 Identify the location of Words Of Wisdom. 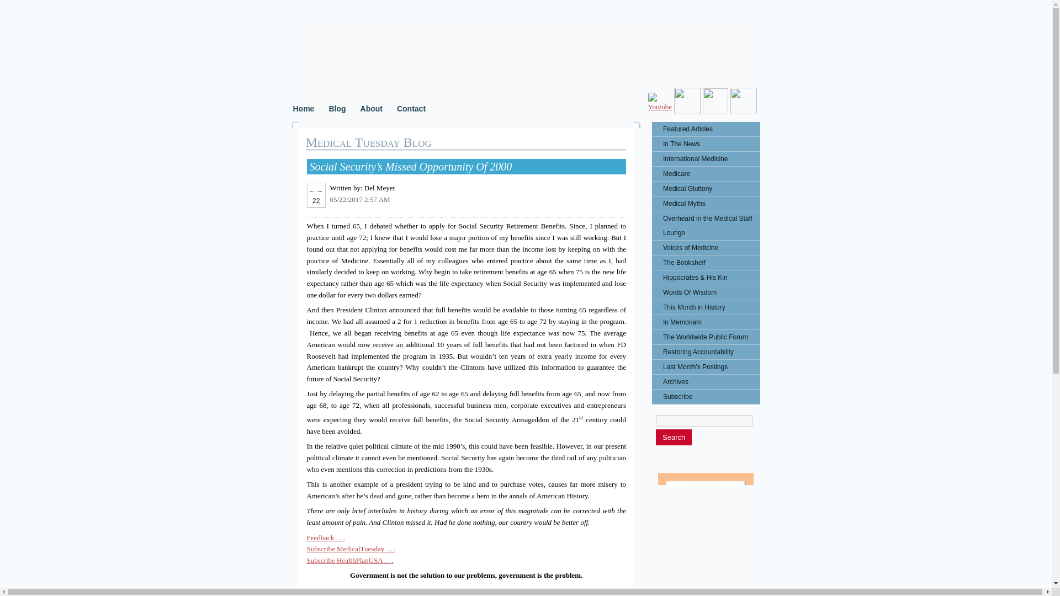
(706, 292).